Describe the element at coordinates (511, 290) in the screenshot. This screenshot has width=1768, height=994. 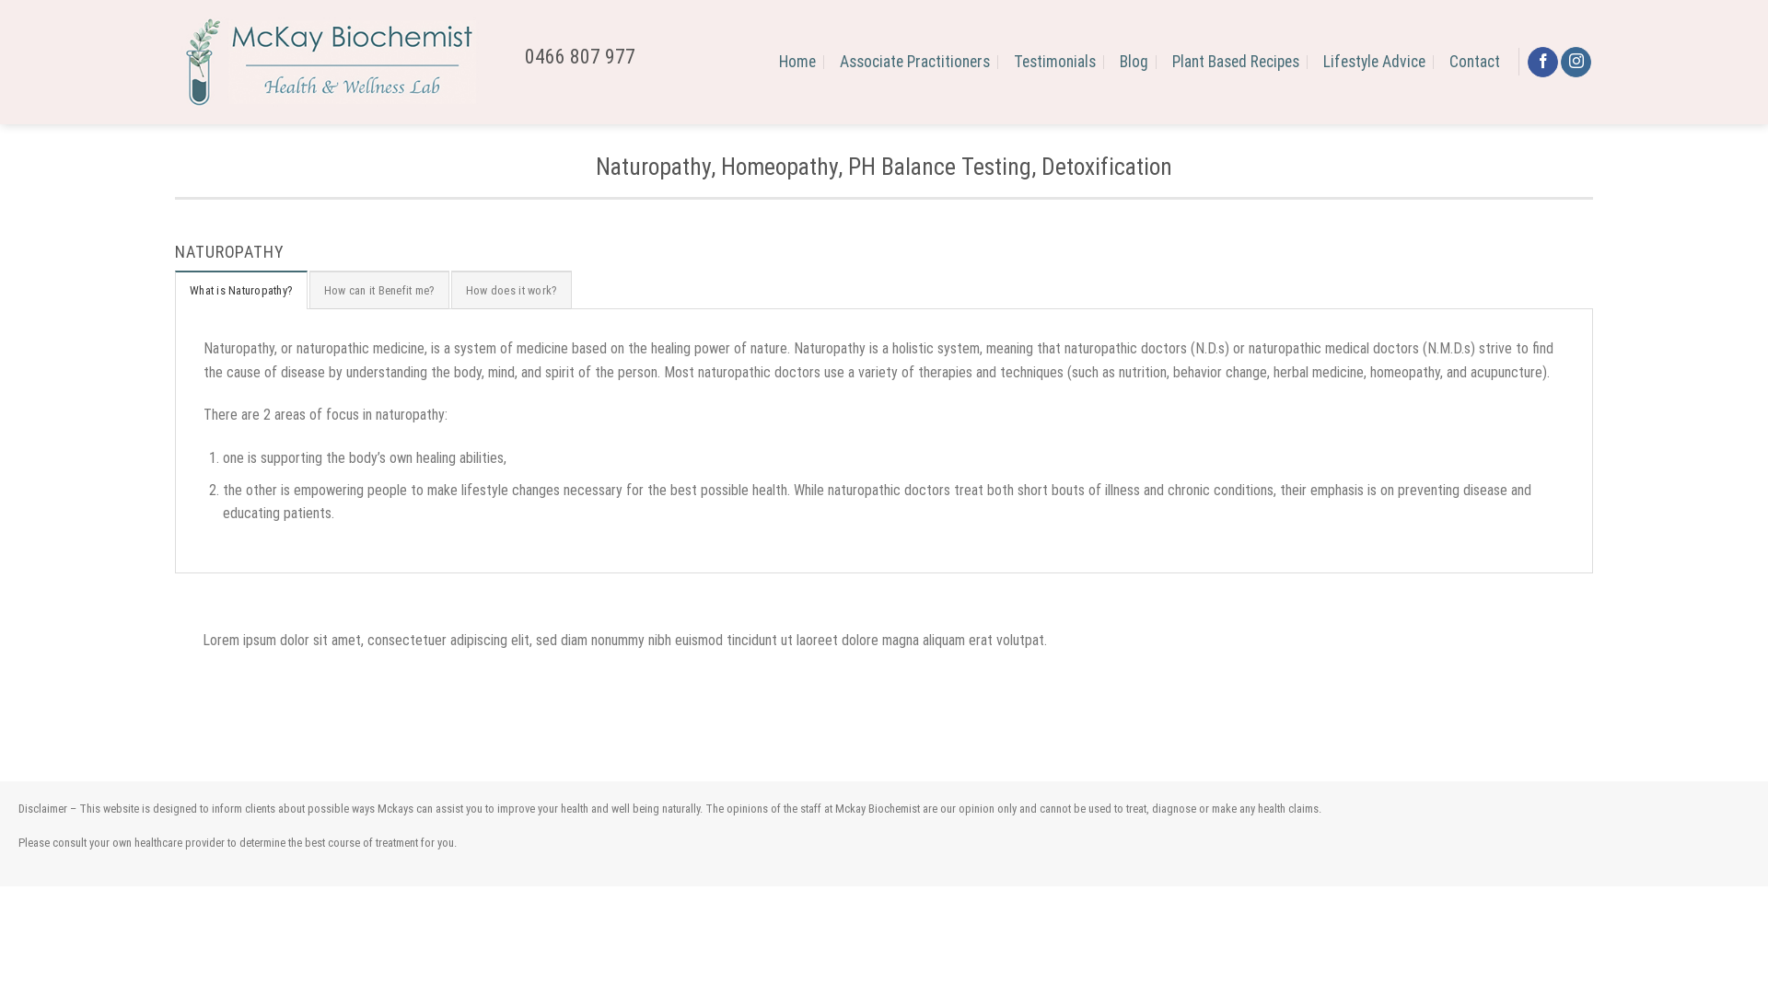
I see `How does it work?` at that location.